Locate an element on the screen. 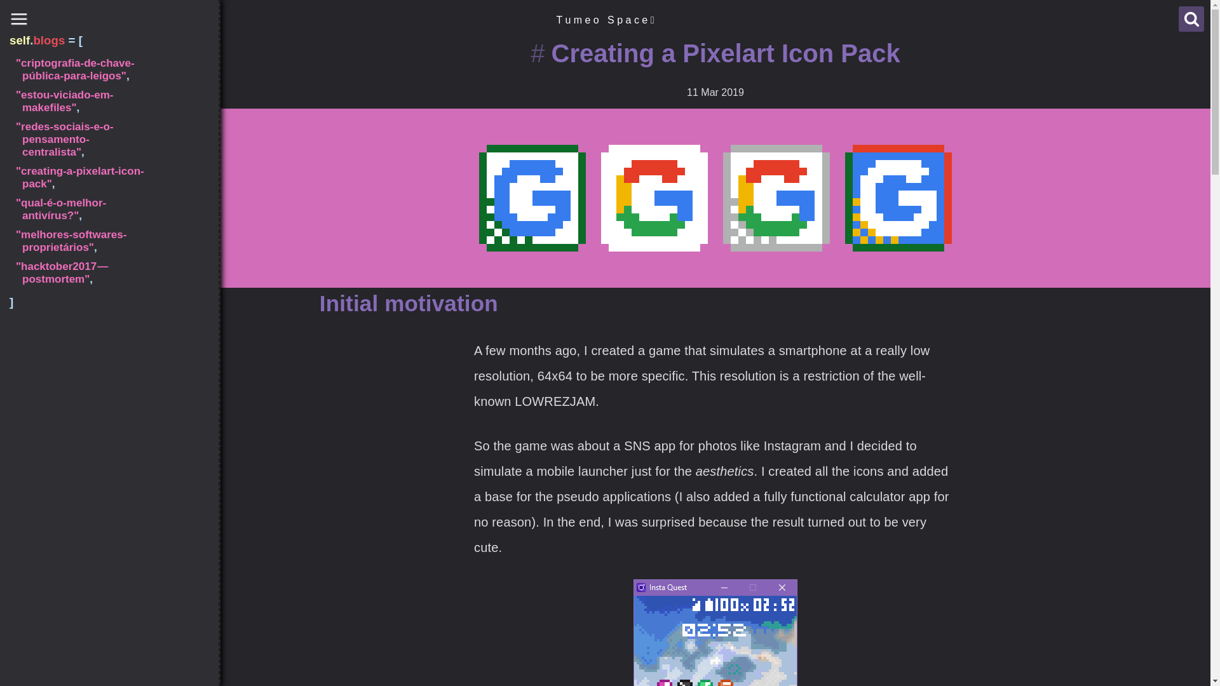  "creating-a-pixelart-icon-pack", is located at coordinates (85, 222).